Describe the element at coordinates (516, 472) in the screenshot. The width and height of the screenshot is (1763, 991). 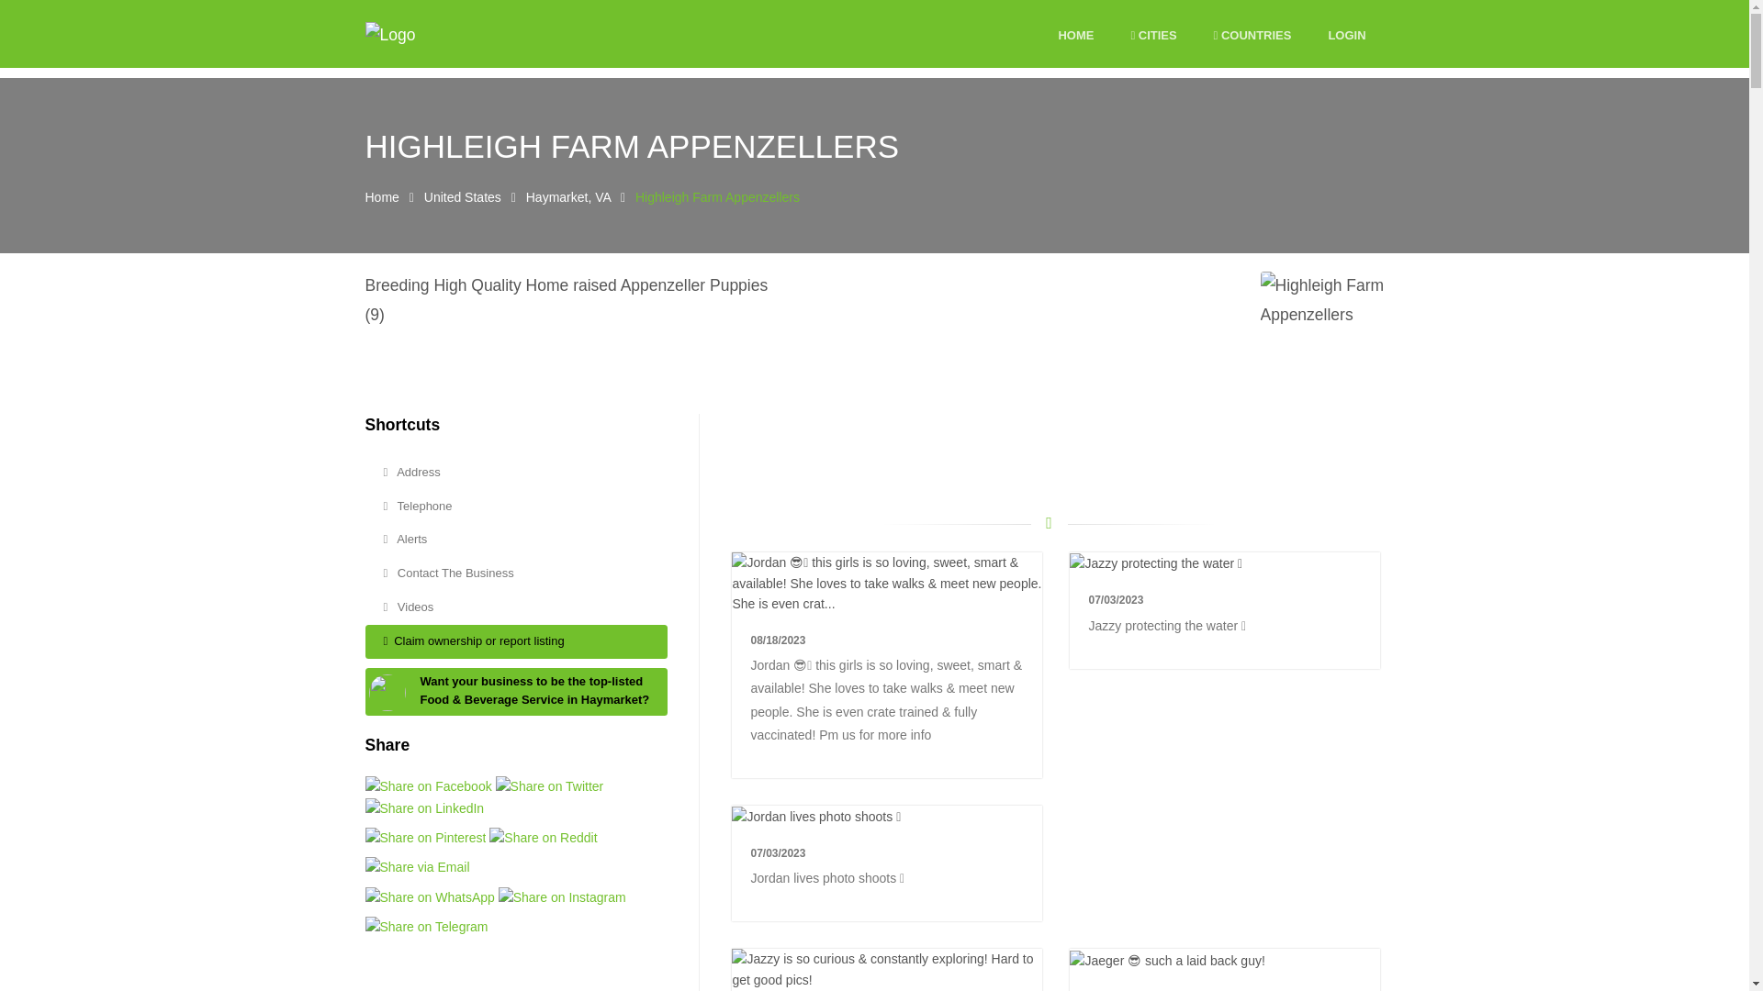
I see `Address` at that location.